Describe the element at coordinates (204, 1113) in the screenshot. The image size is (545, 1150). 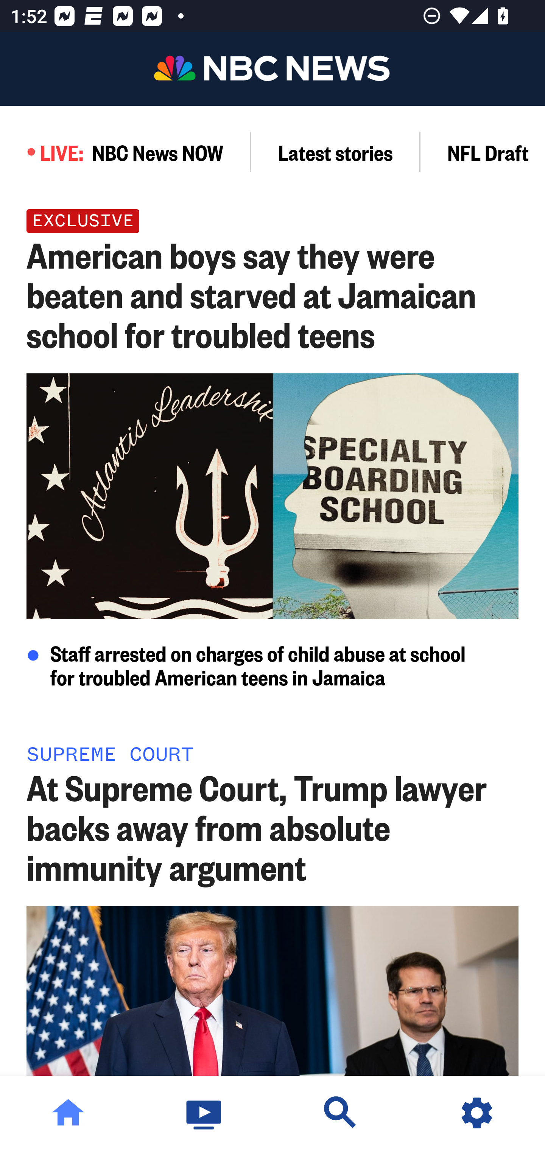
I see `Watch` at that location.